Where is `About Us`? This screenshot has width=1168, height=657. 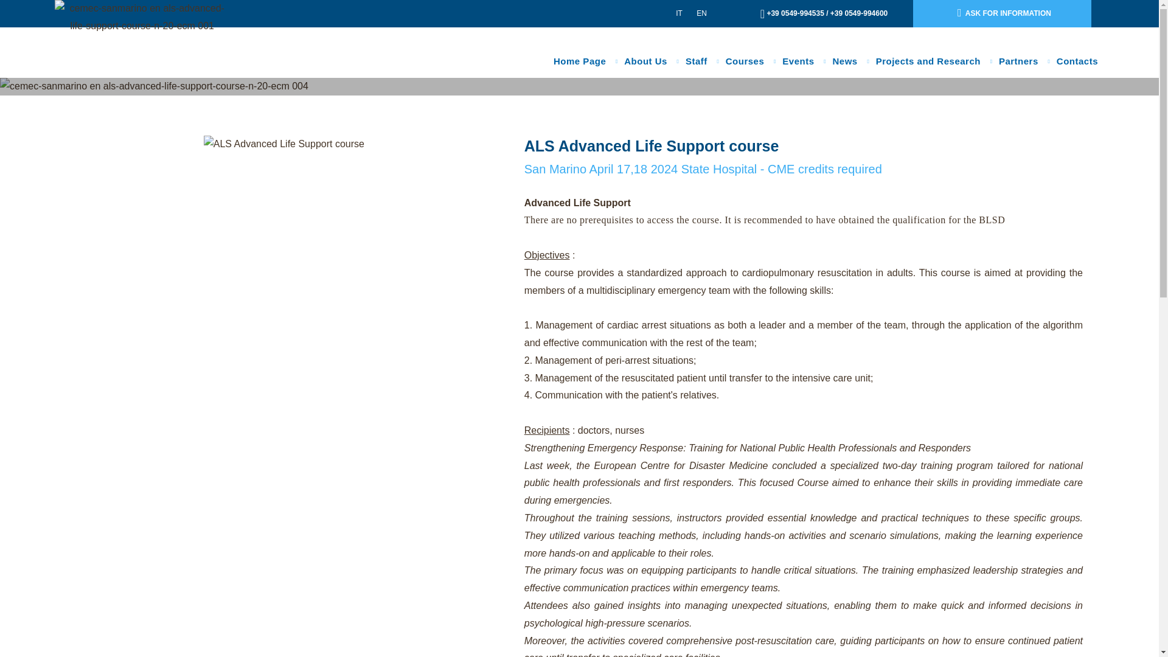
About Us is located at coordinates (646, 61).